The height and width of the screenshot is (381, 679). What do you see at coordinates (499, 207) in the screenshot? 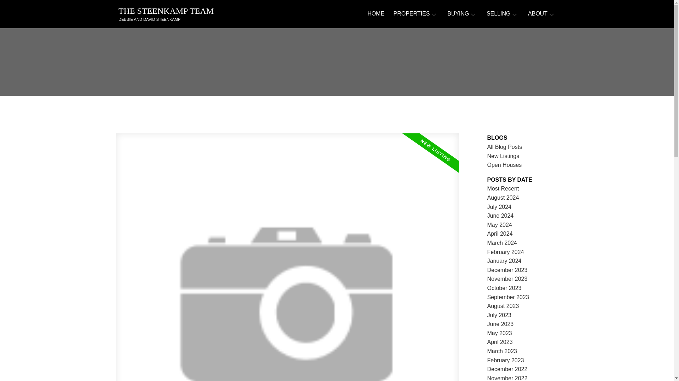
I see `July 2024` at bounding box center [499, 207].